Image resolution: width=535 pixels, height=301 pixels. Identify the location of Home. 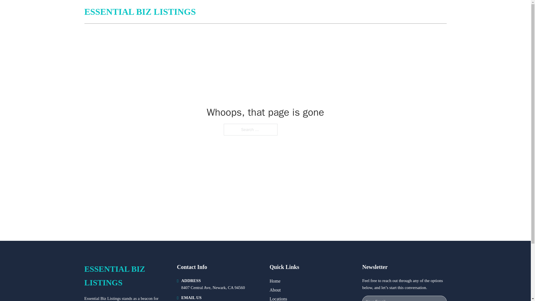
(275, 281).